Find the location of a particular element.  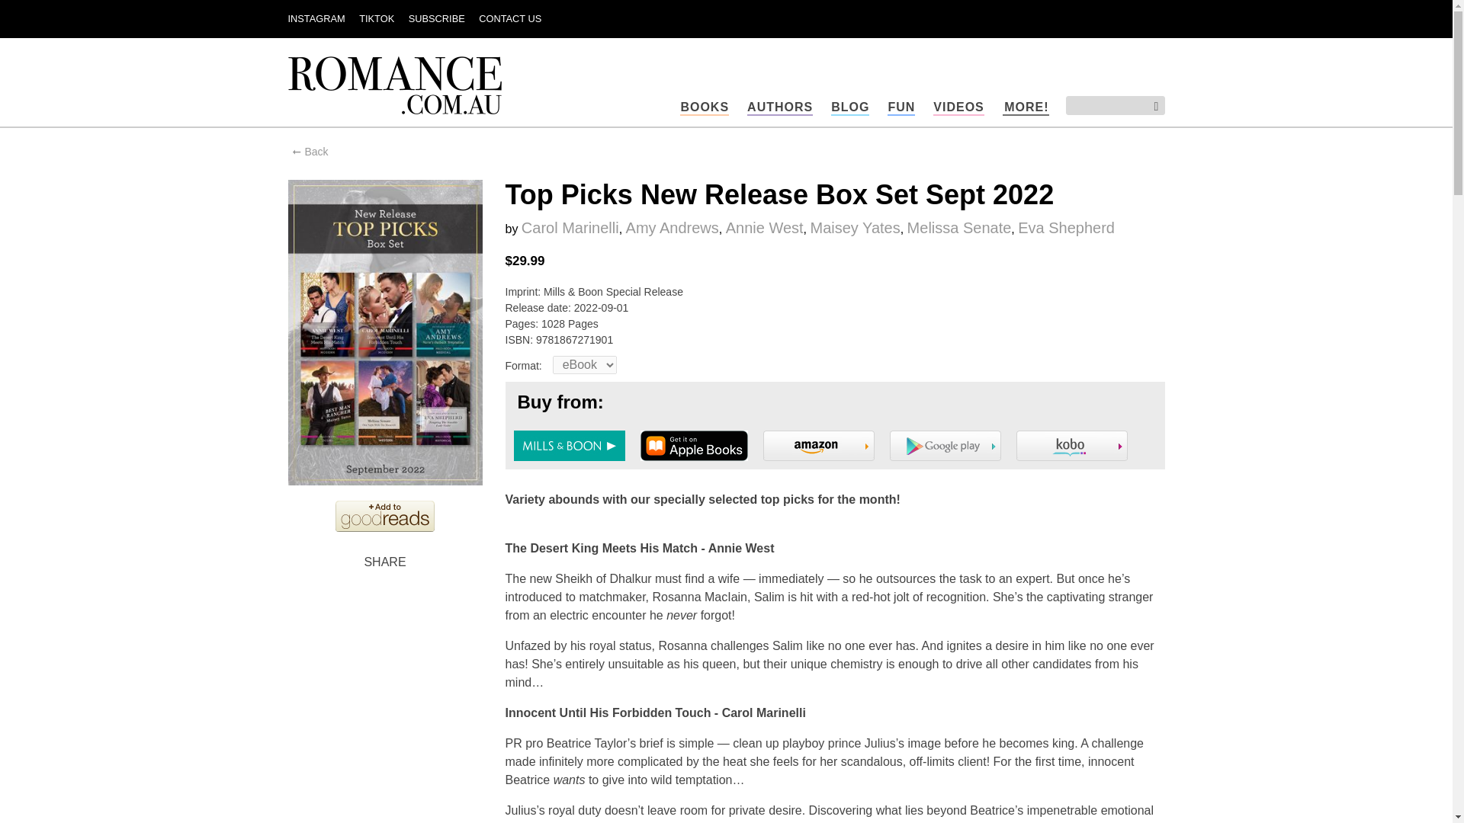

INSTAGRAM is located at coordinates (317, 18).